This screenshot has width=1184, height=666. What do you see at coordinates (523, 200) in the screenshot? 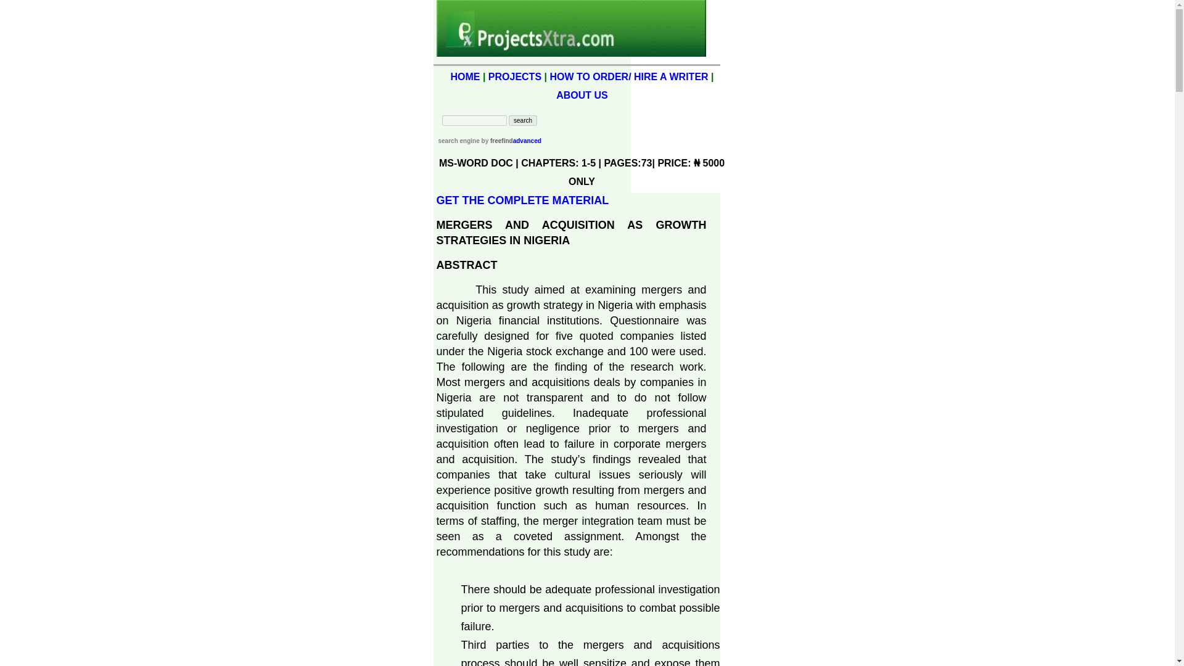
I see `GET THE COMPLETE MATERIAL` at bounding box center [523, 200].